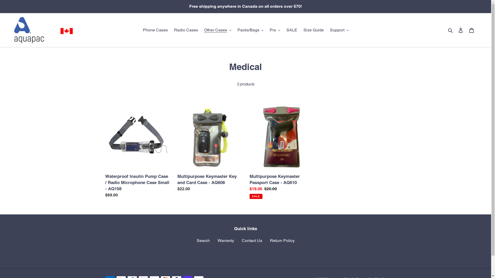 Image resolution: width=495 pixels, height=278 pixels. What do you see at coordinates (292, 30) in the screenshot?
I see `SALE` at bounding box center [292, 30].